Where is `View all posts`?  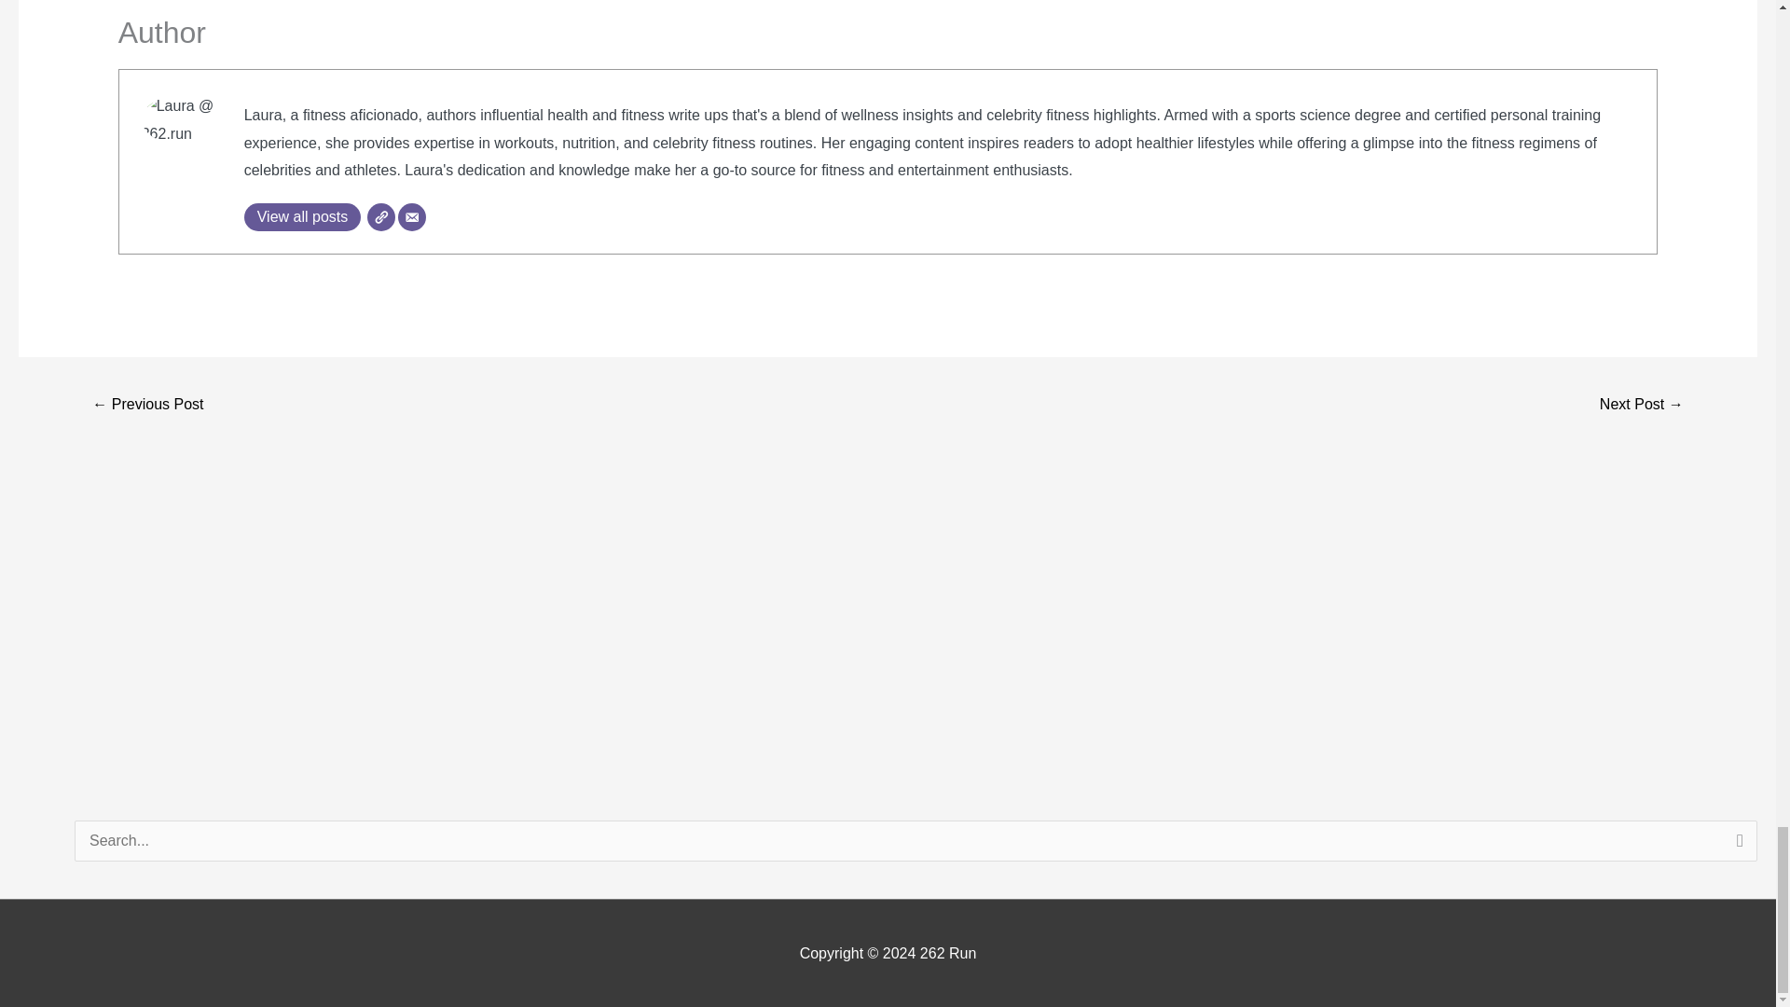
View all posts is located at coordinates (302, 217).